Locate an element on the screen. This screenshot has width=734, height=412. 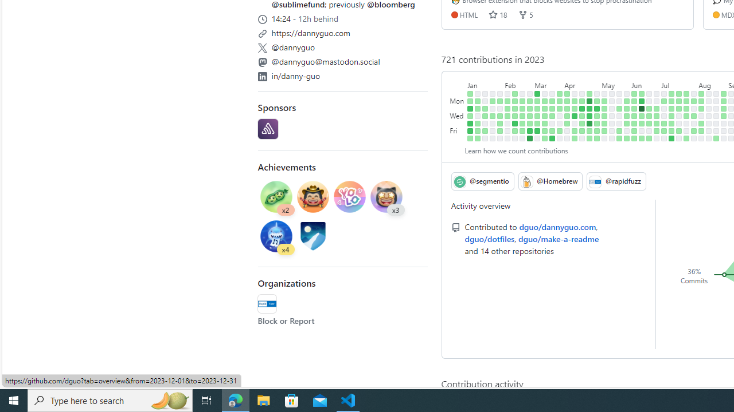
No contributions on February 18th. is located at coordinates (515, 138).